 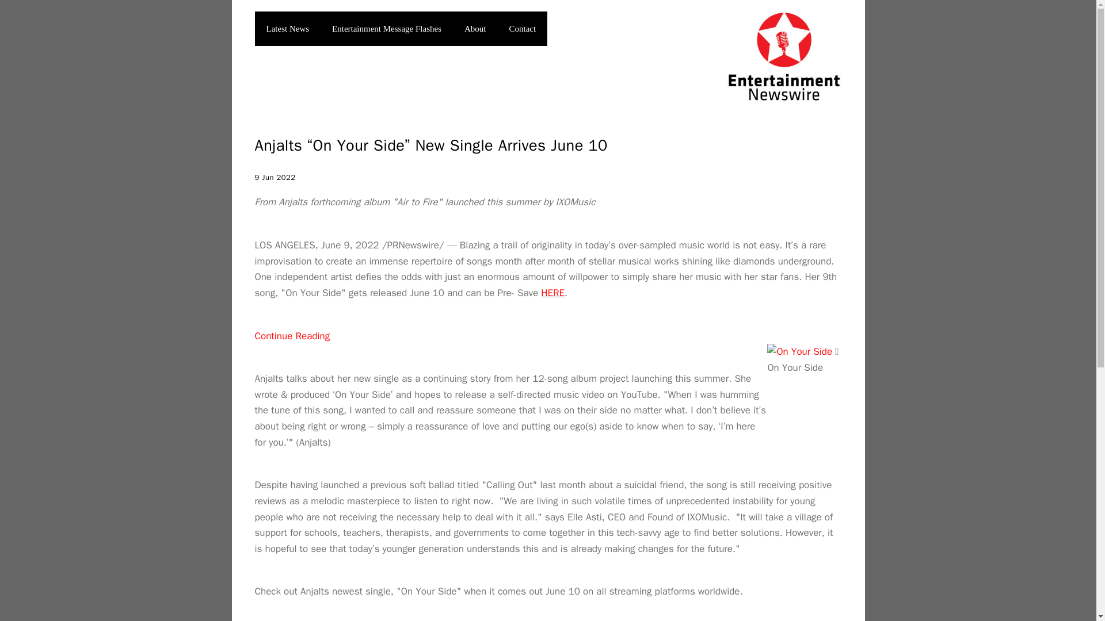 What do you see at coordinates (523, 29) in the screenshot?
I see `Contact` at bounding box center [523, 29].